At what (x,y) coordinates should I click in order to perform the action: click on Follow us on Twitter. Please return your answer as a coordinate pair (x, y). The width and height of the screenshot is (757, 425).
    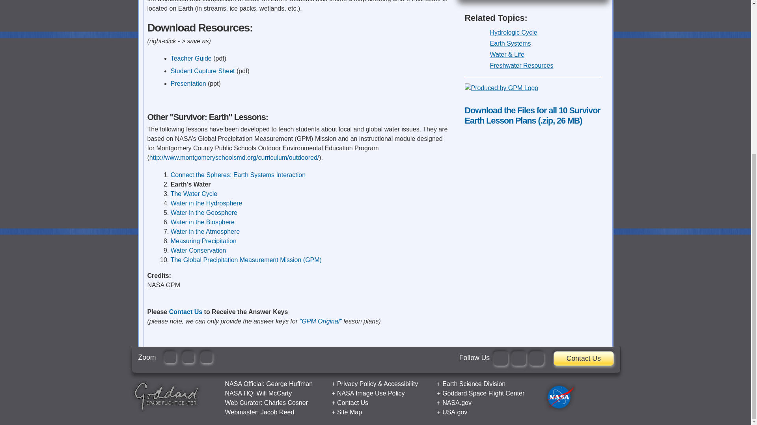
    Looking at the image, I should click on (519, 358).